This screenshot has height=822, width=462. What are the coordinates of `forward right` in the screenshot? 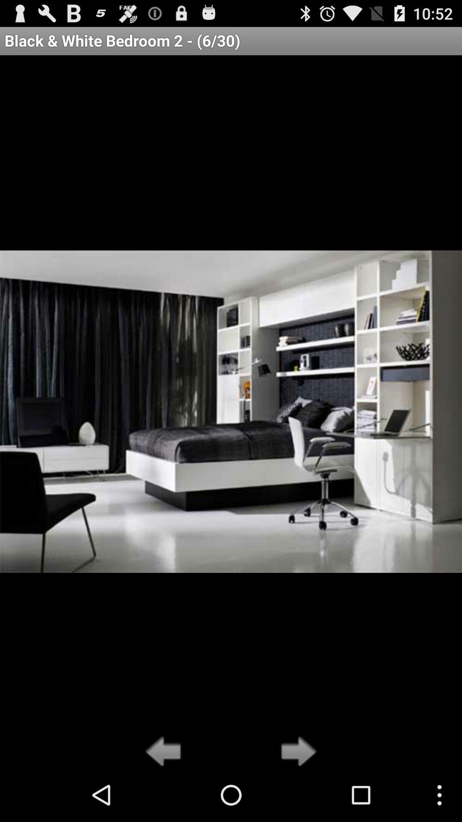 It's located at (296, 752).